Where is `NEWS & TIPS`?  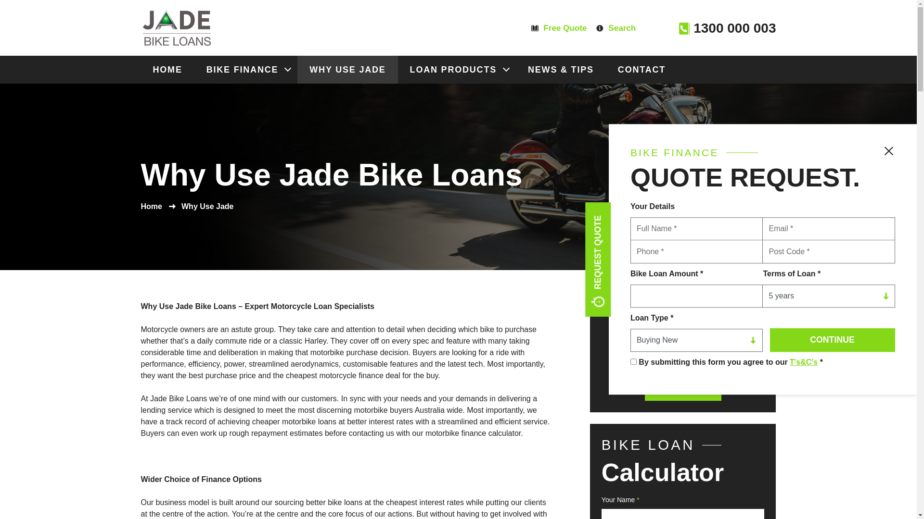 NEWS & TIPS is located at coordinates (561, 70).